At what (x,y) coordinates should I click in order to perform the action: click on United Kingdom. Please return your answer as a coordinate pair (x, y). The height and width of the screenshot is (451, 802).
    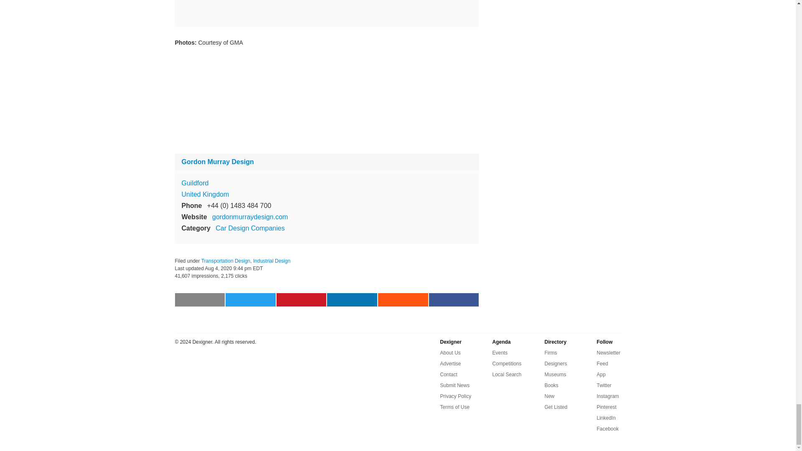
    Looking at the image, I should click on (205, 194).